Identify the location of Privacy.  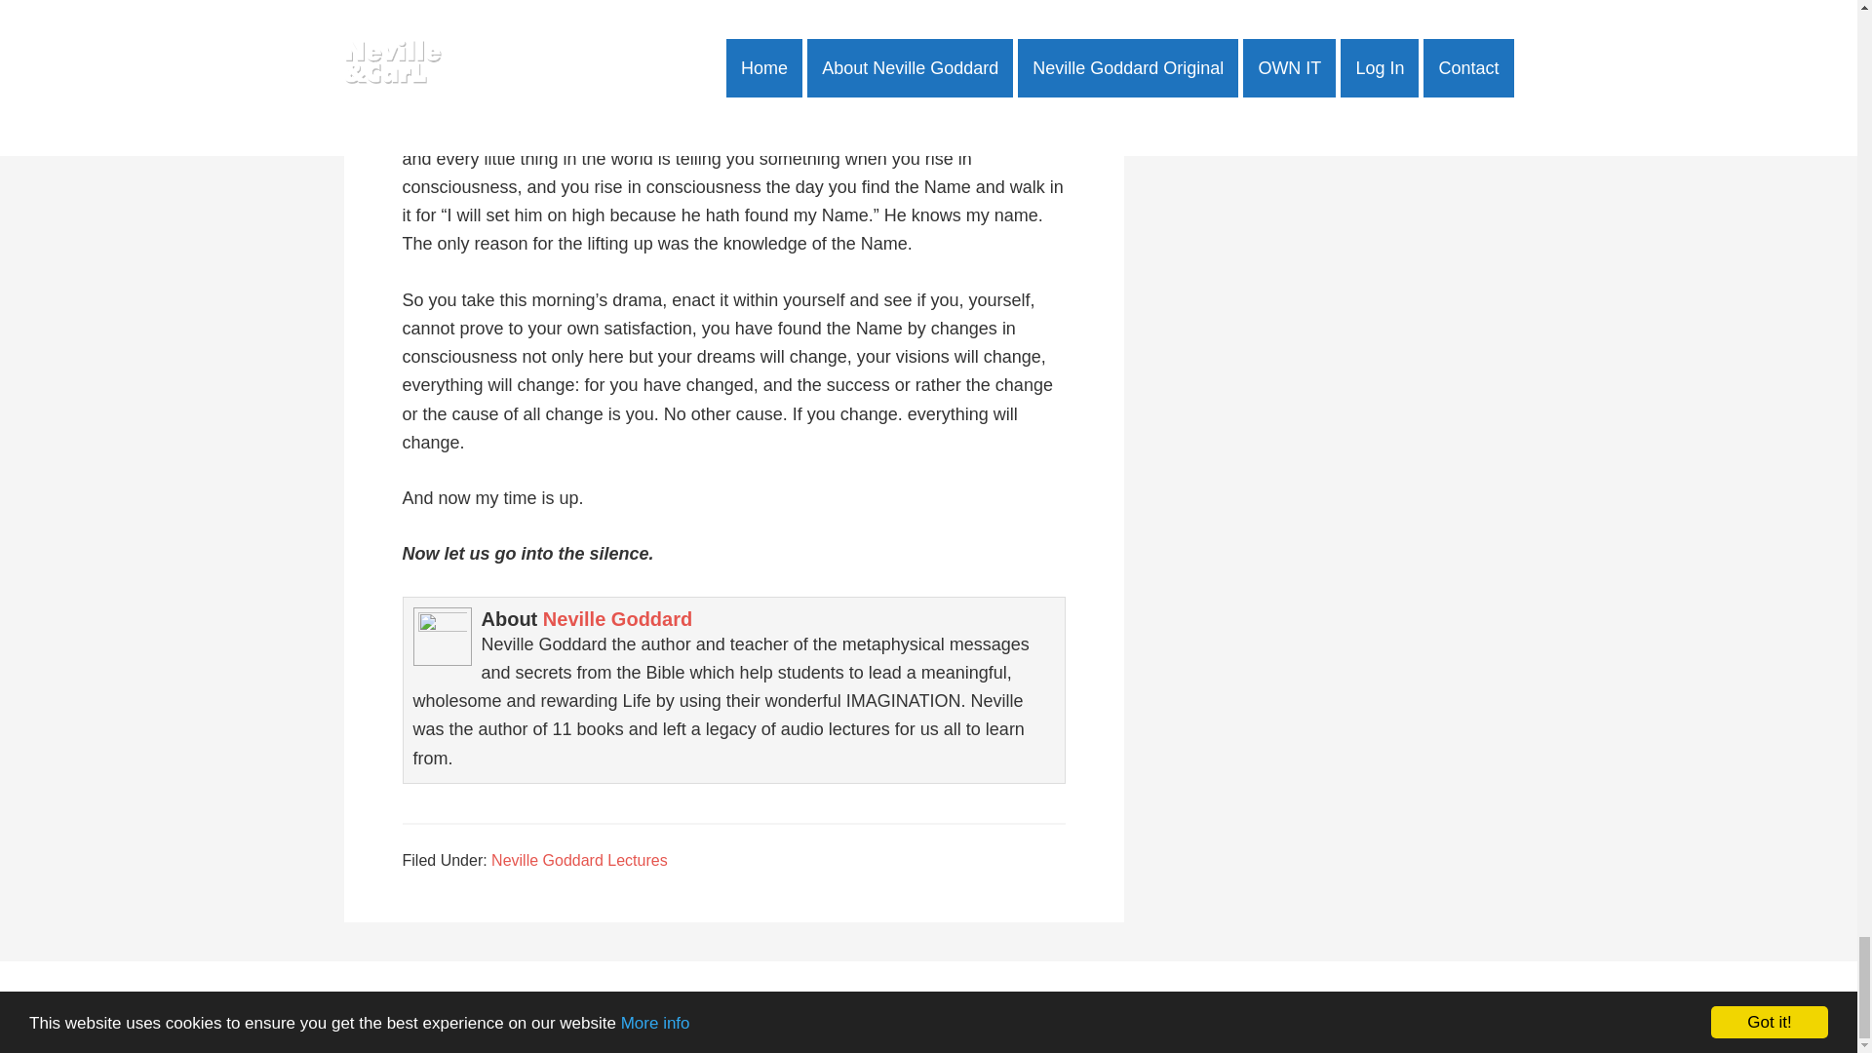
(1158, 1006).